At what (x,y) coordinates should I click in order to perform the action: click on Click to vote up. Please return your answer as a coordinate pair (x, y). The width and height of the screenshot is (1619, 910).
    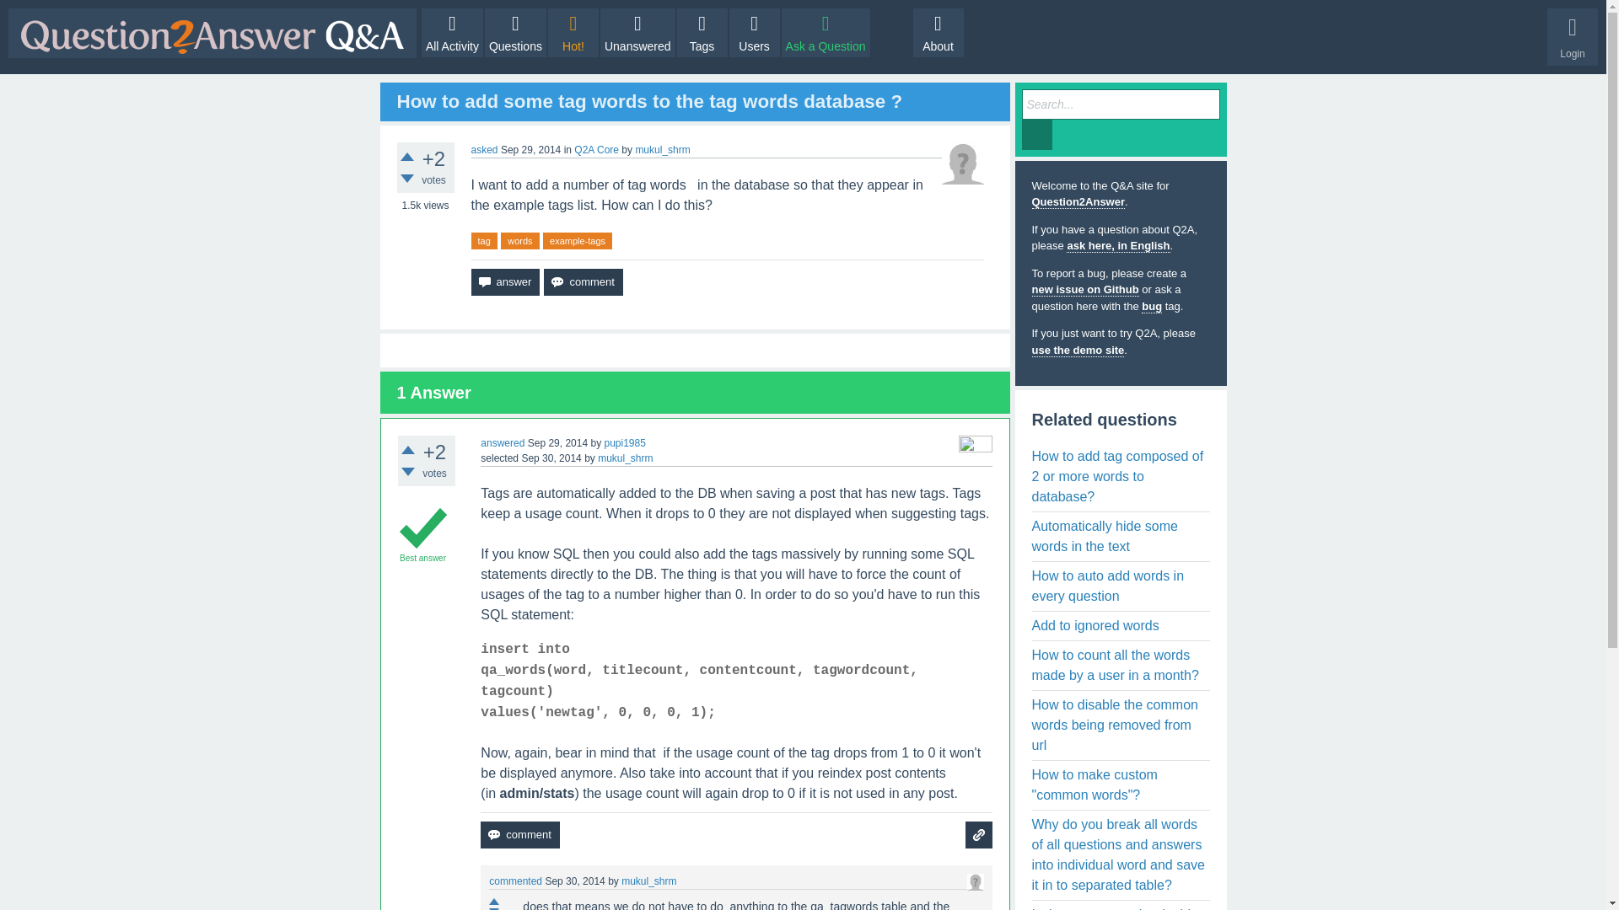
    Looking at the image, I should click on (408, 450).